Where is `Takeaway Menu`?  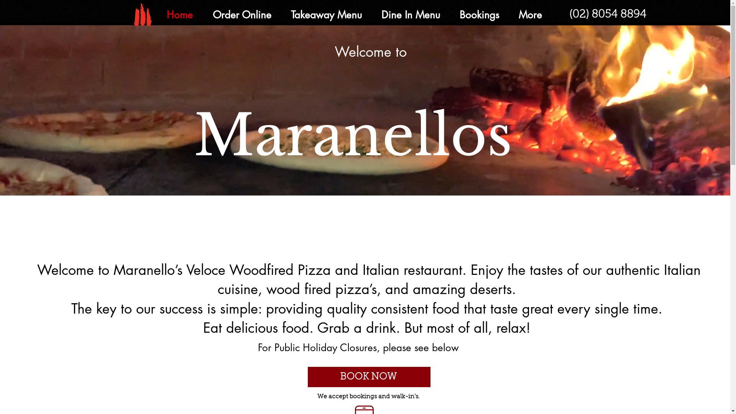 Takeaway Menu is located at coordinates (326, 15).